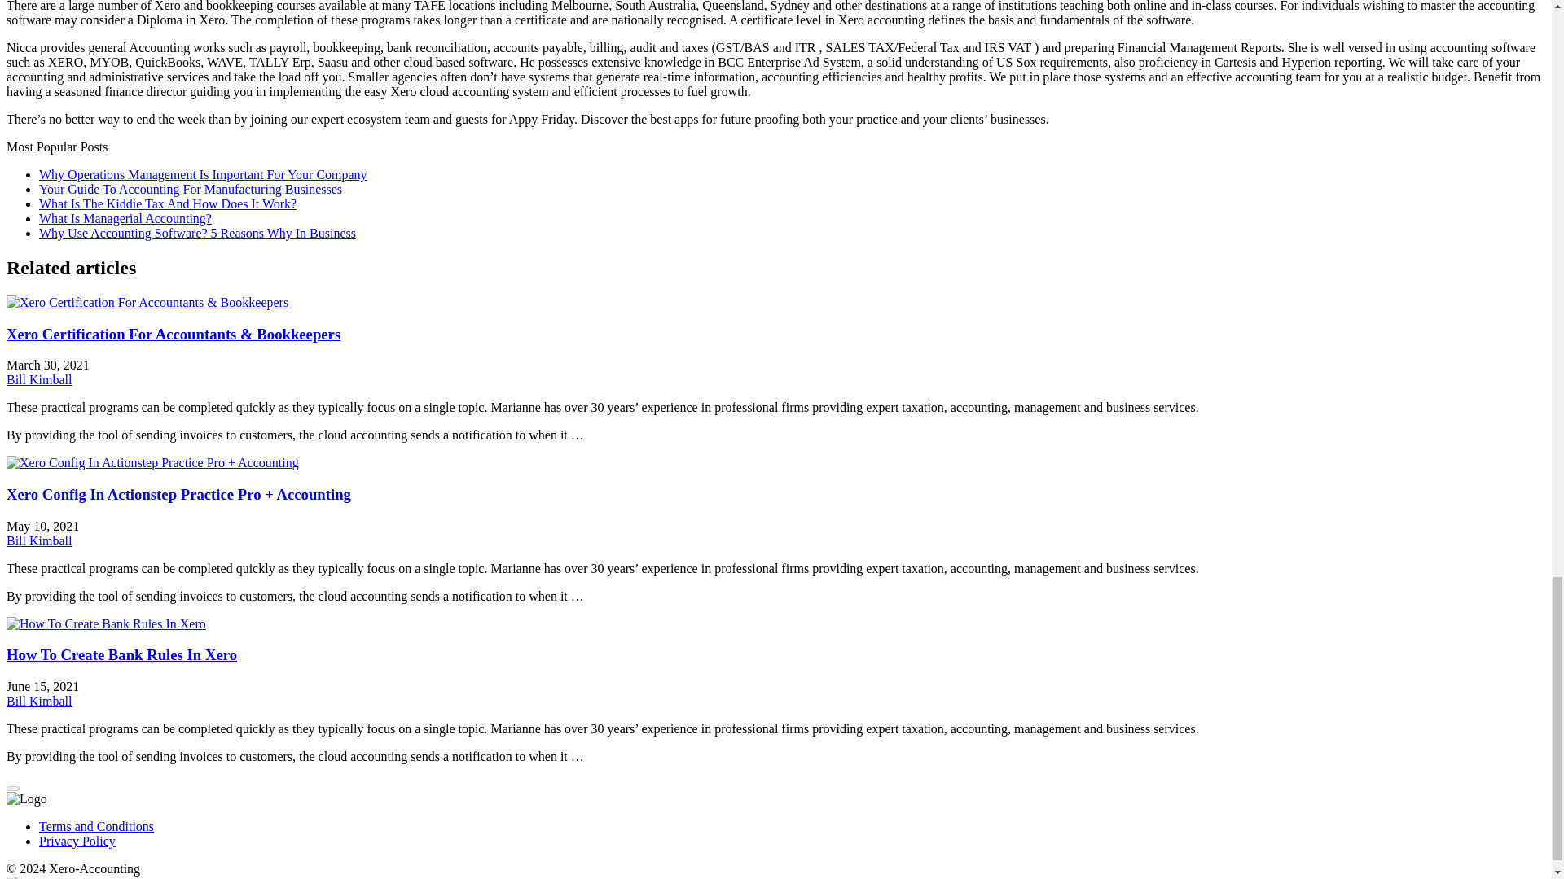 This screenshot has height=879, width=1564. Describe the element at coordinates (77, 841) in the screenshot. I see `Privacy Policy` at that location.